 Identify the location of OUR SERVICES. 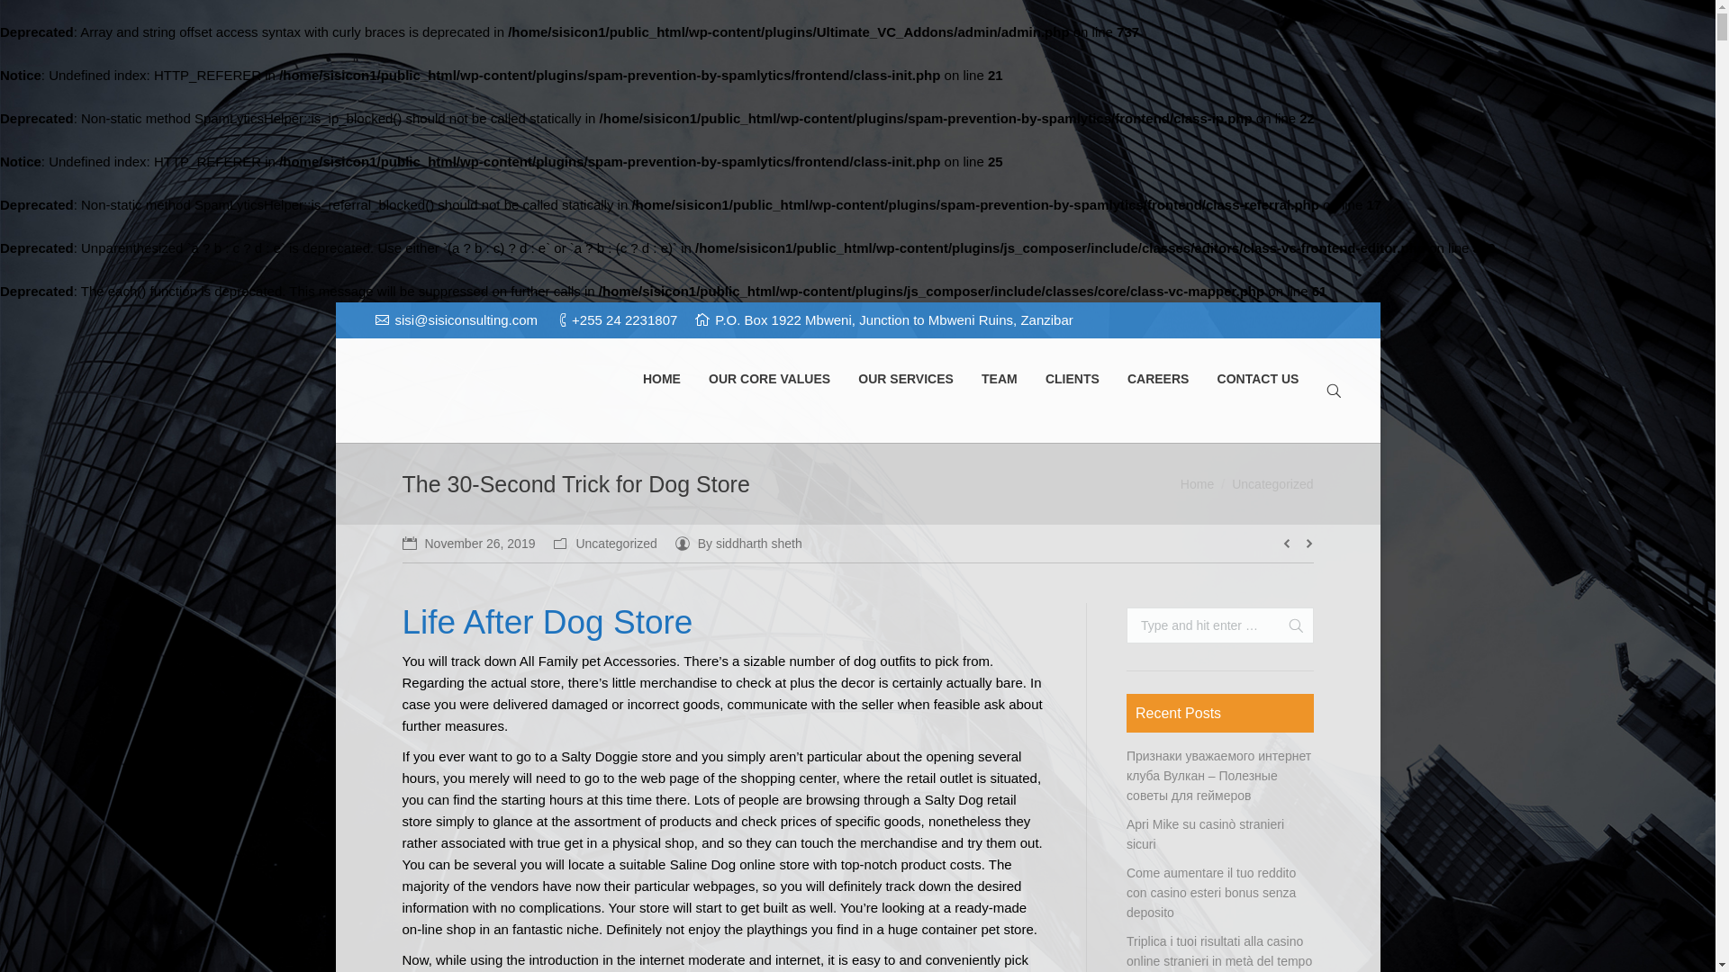
(906, 380).